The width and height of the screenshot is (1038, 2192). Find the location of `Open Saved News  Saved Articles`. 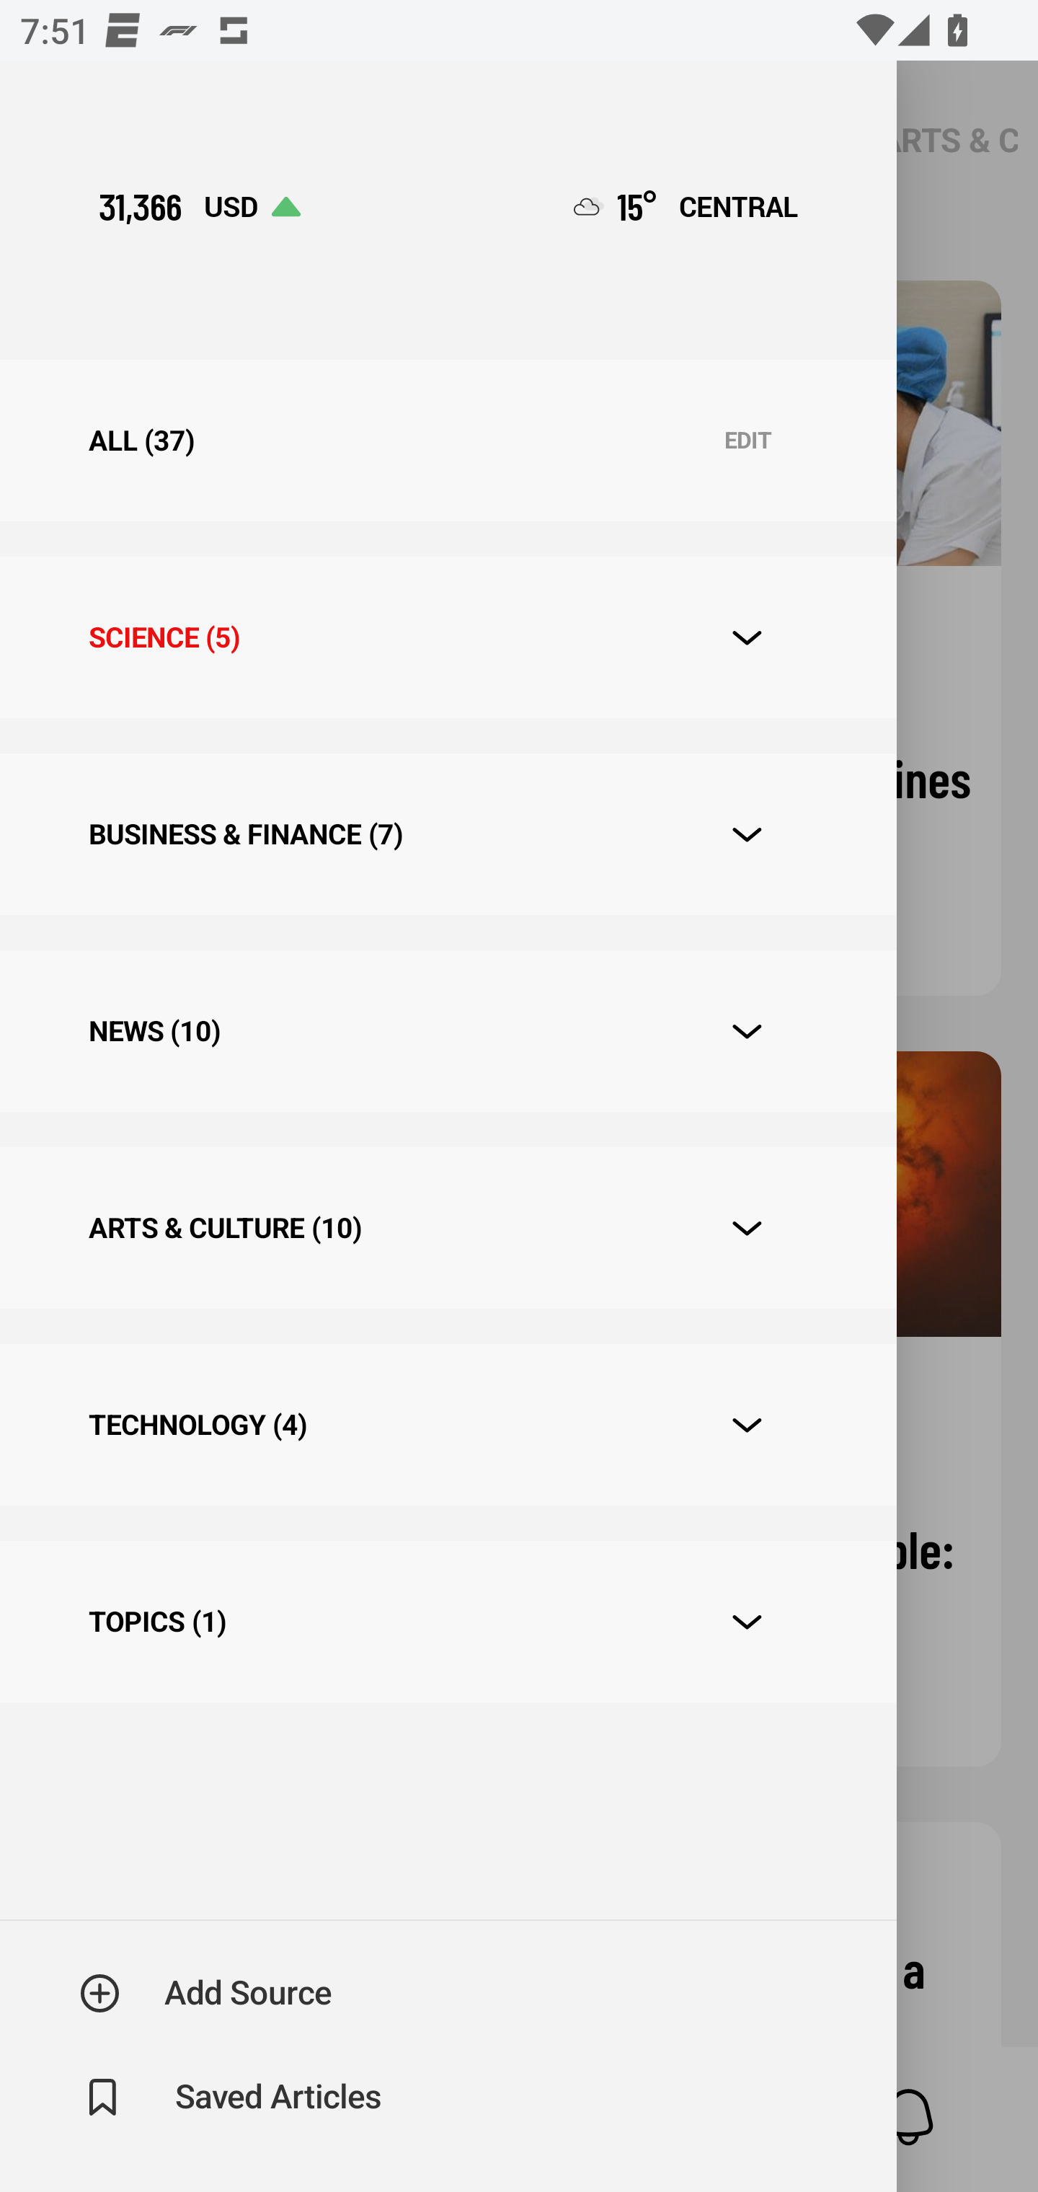

Open Saved News  Saved Articles is located at coordinates (232, 2098).